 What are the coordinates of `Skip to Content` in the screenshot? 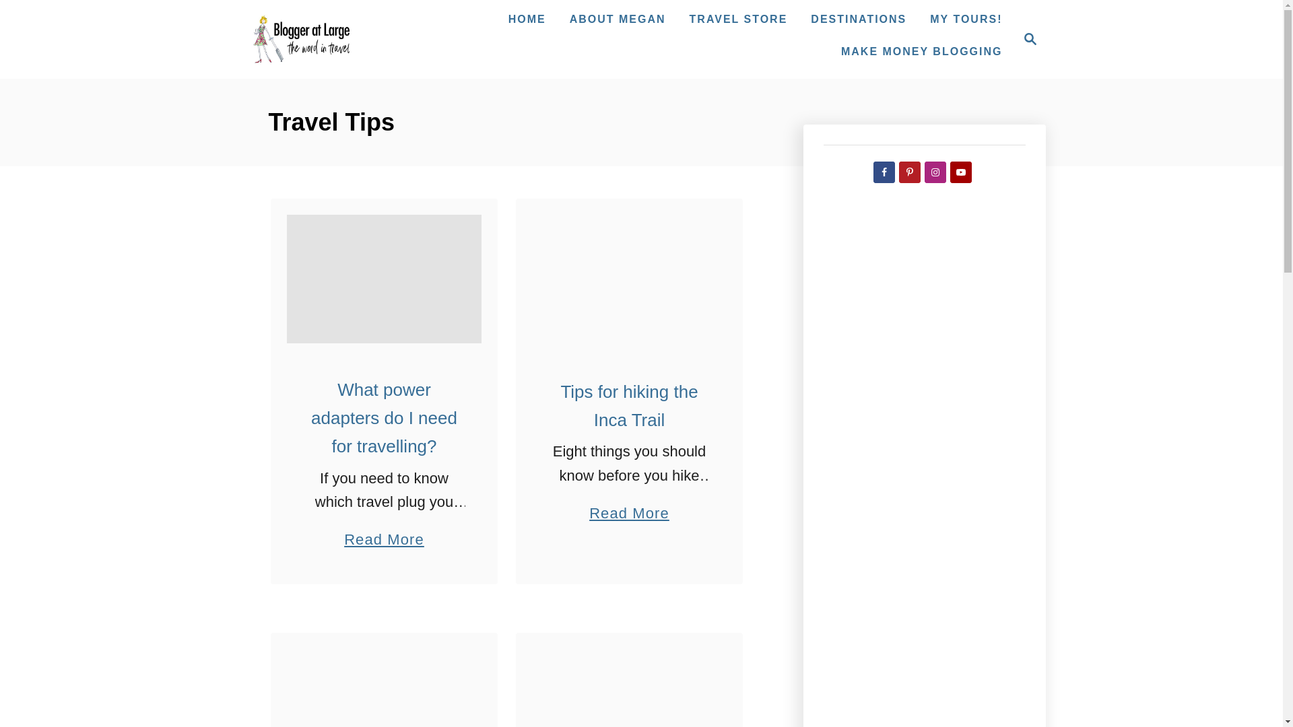 It's located at (909, 172).